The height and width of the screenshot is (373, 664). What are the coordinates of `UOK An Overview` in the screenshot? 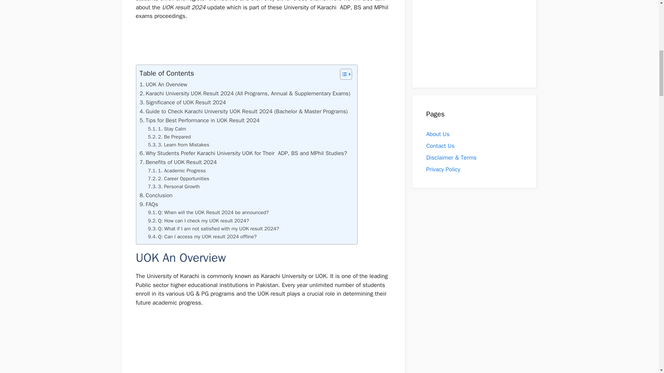 It's located at (163, 85).